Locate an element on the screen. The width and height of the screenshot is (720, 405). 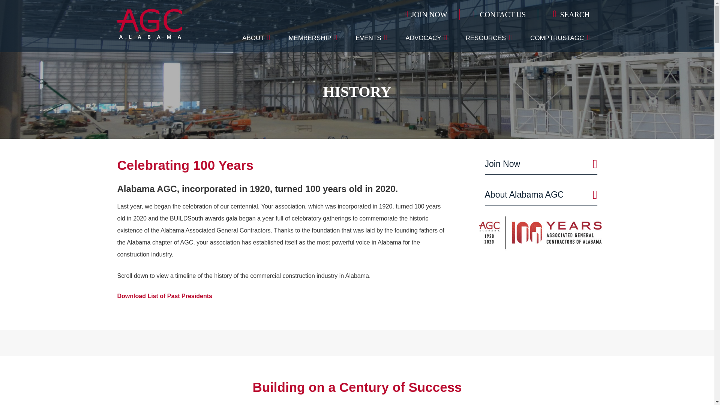
SEARCH is located at coordinates (565, 14).